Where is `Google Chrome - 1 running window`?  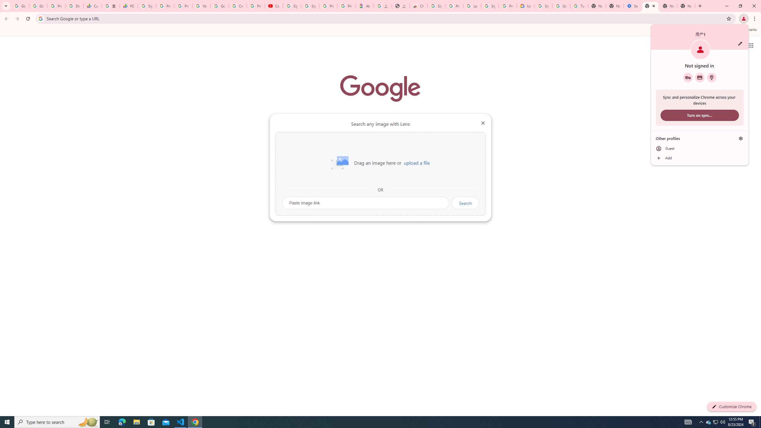 Google Chrome - 1 running window is located at coordinates (195, 422).